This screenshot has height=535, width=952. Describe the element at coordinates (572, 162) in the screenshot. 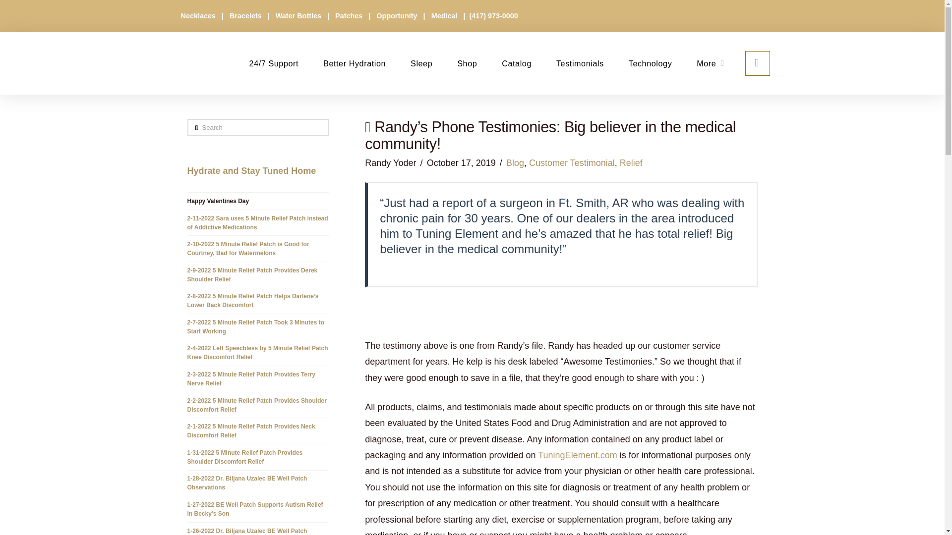

I see `Customer Testimonial` at that location.